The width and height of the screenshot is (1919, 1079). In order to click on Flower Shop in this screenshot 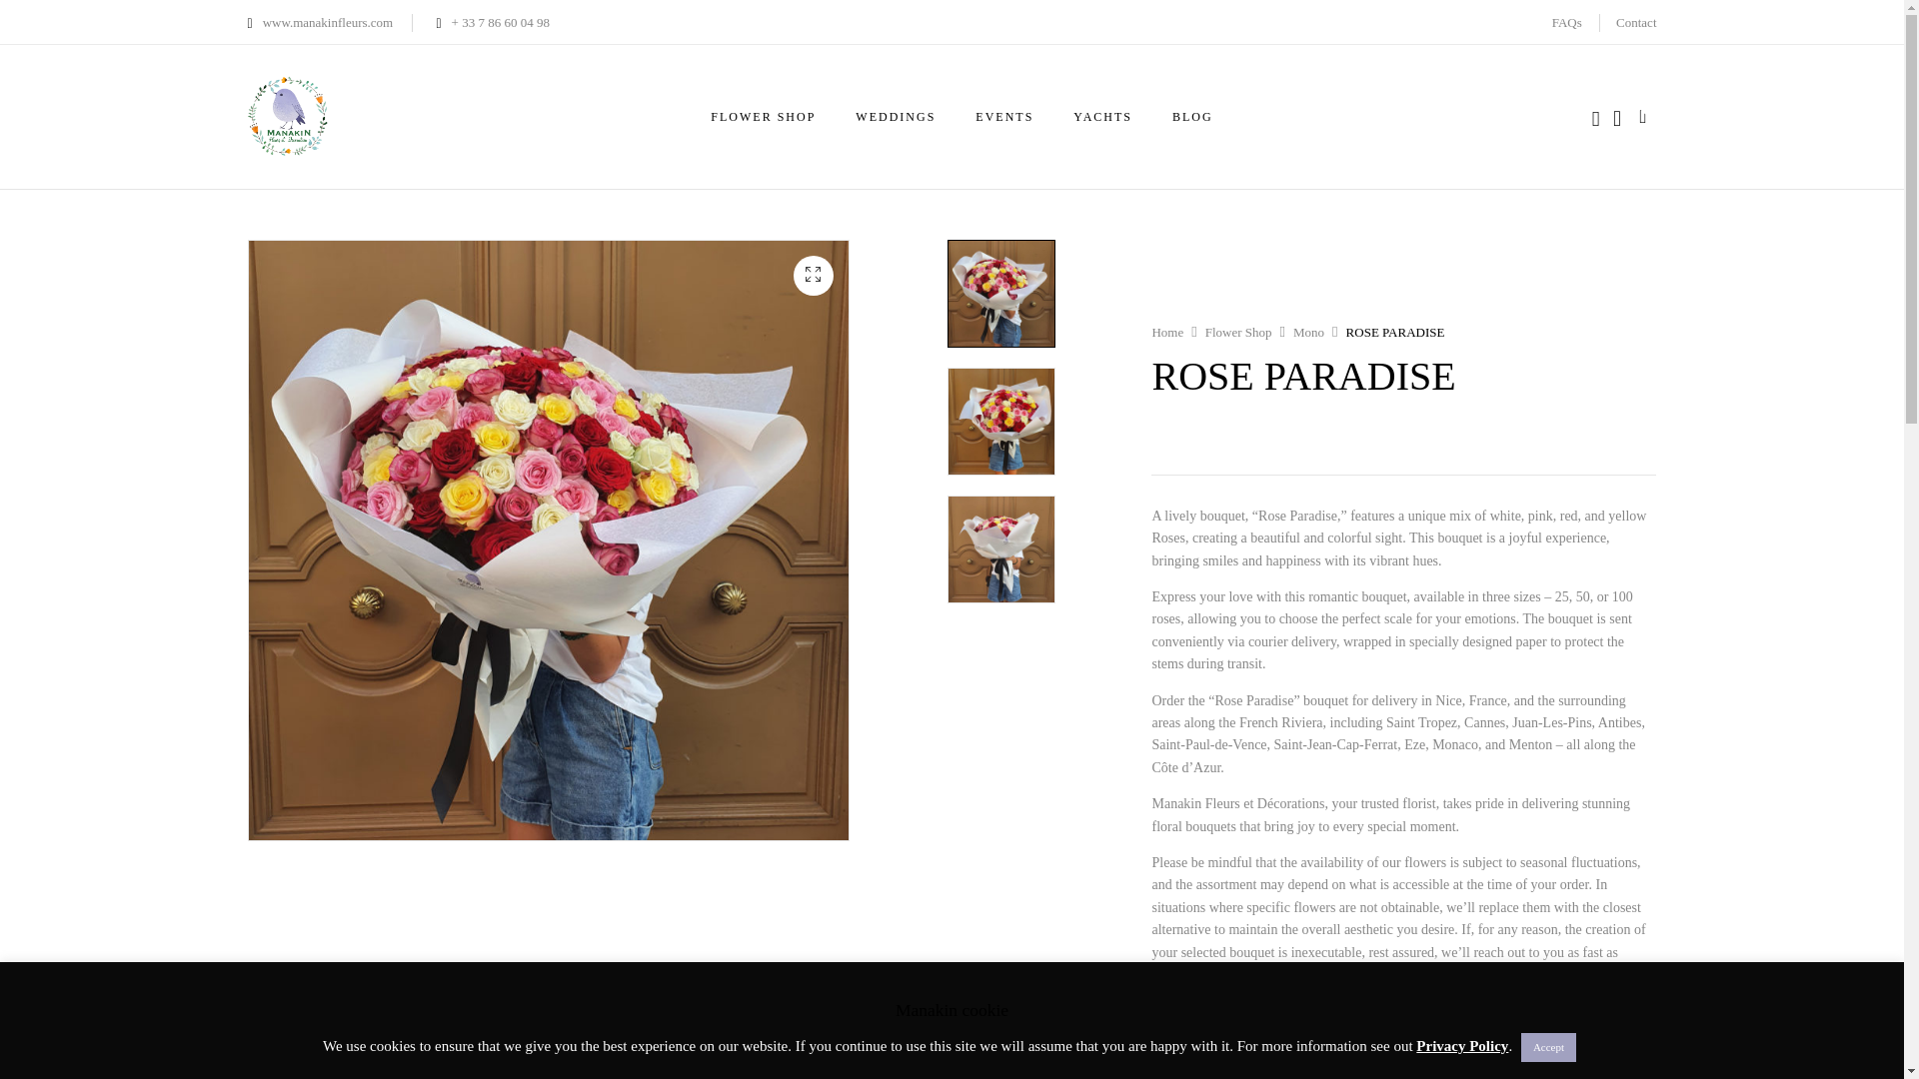, I will do `click(1237, 332)`.